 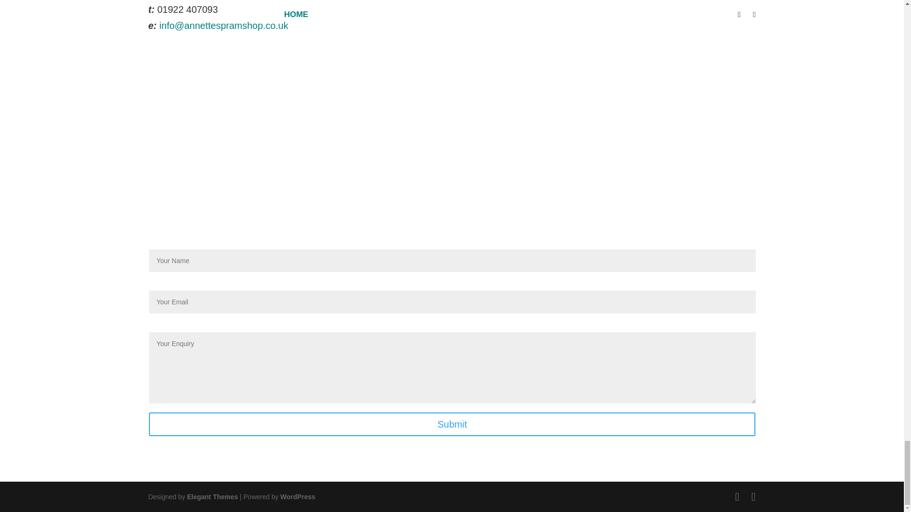 I want to click on Premium WordPress Themes, so click(x=212, y=497).